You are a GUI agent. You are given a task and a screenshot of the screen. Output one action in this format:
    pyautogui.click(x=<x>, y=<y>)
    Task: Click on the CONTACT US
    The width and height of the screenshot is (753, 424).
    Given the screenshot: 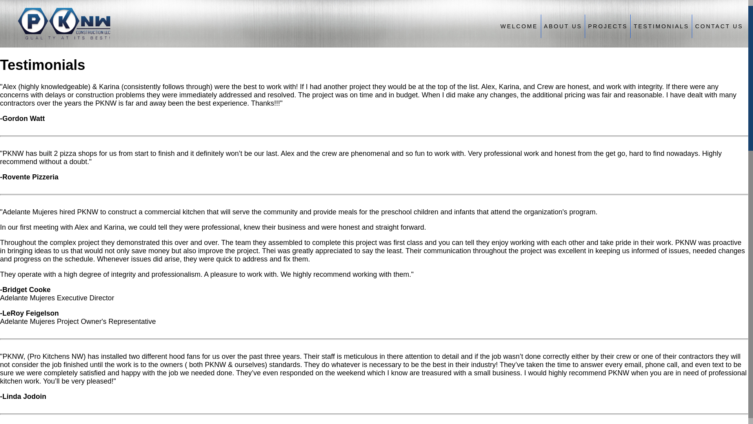 What is the action you would take?
    pyautogui.click(x=719, y=24)
    